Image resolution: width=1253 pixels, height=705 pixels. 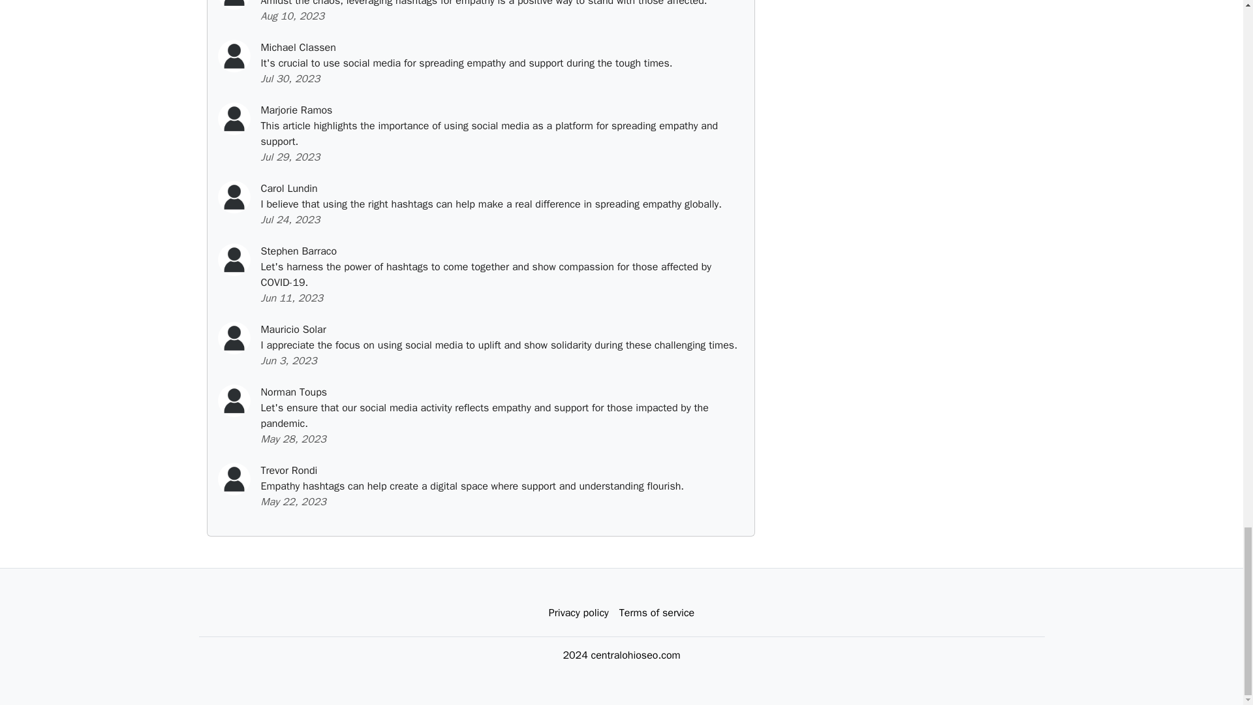 What do you see at coordinates (657, 613) in the screenshot?
I see `Terms of service` at bounding box center [657, 613].